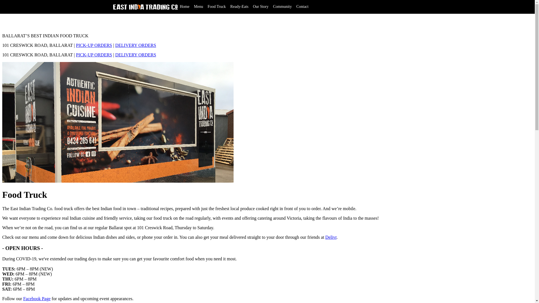 This screenshot has height=303, width=539. I want to click on Contact, so click(302, 7).